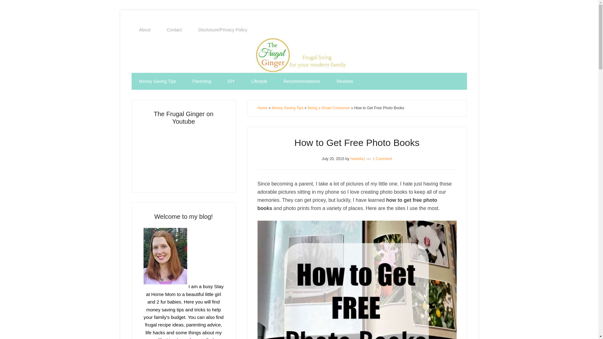  I want to click on hewella1, so click(357, 158).